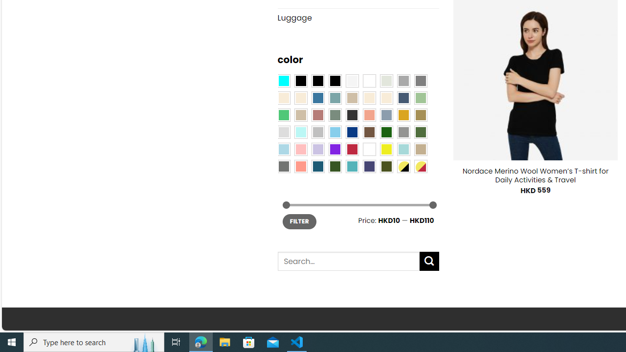 The width and height of the screenshot is (626, 352). What do you see at coordinates (352, 98) in the screenshot?
I see `Brownie` at bounding box center [352, 98].